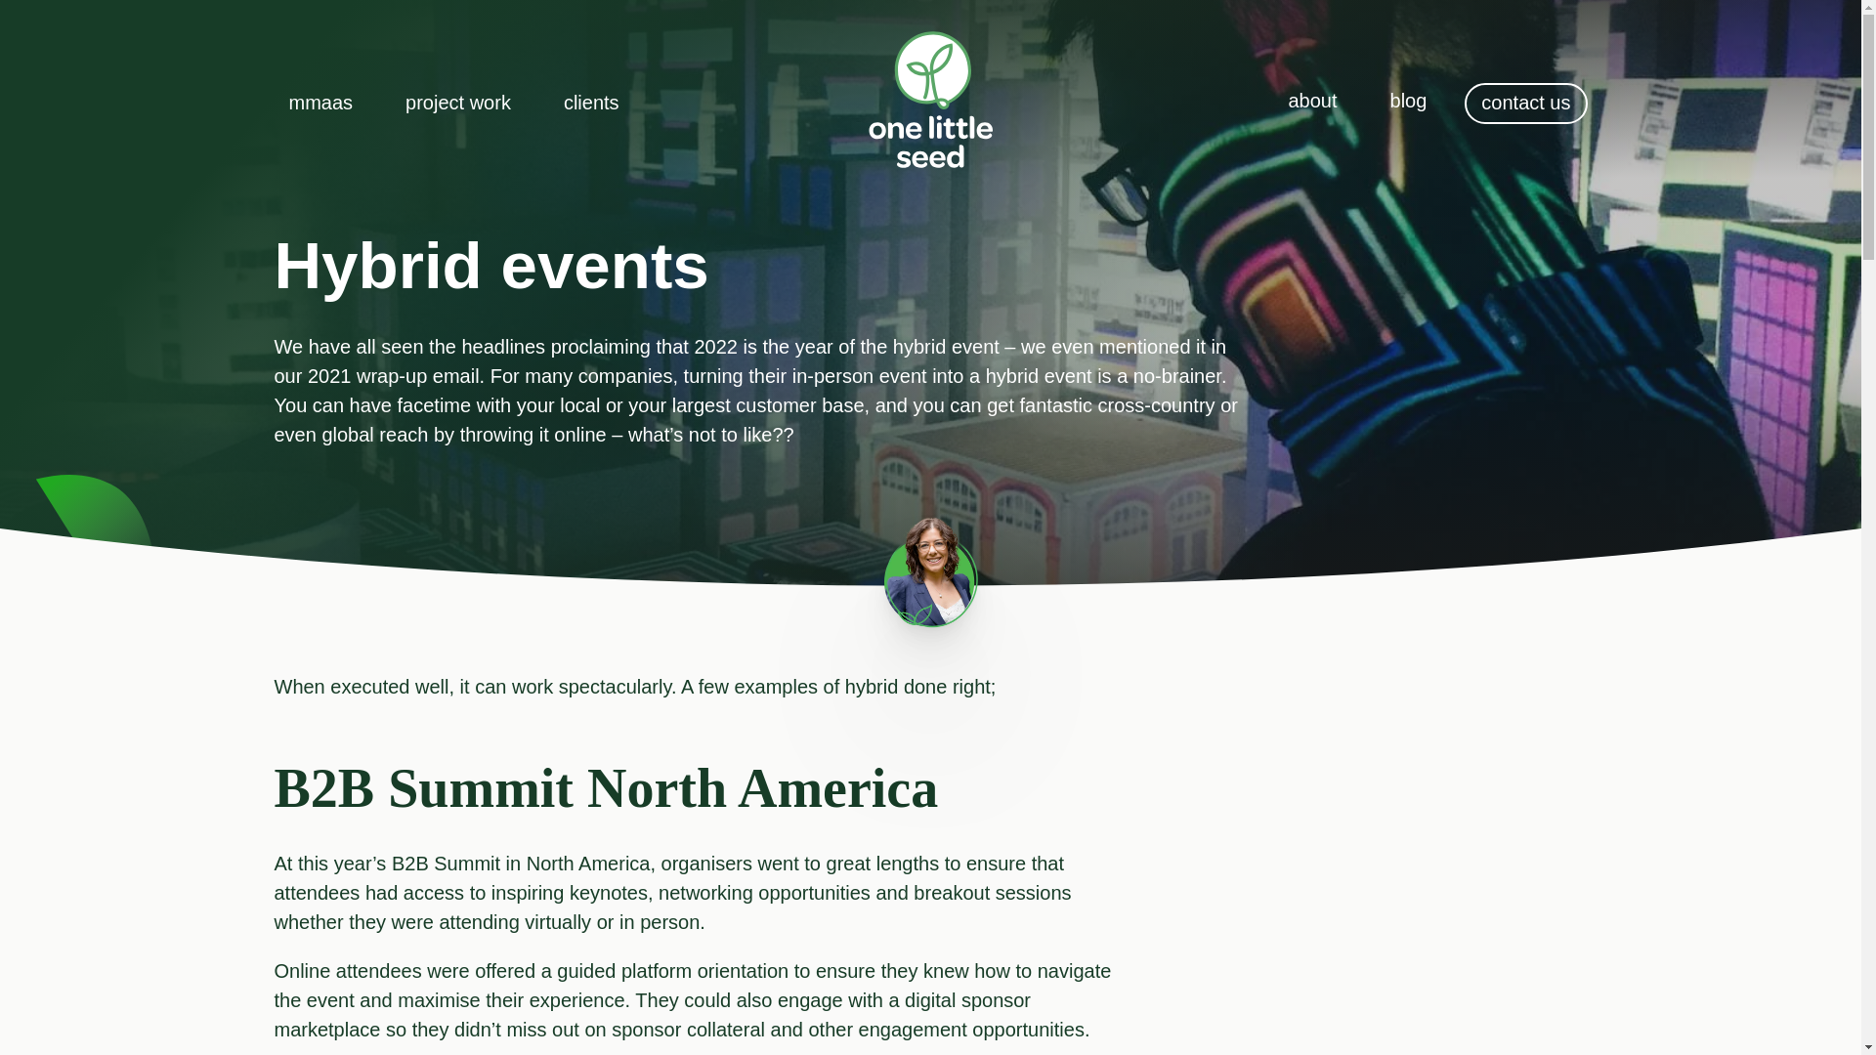 This screenshot has width=1876, height=1055. What do you see at coordinates (591, 104) in the screenshot?
I see `clients` at bounding box center [591, 104].